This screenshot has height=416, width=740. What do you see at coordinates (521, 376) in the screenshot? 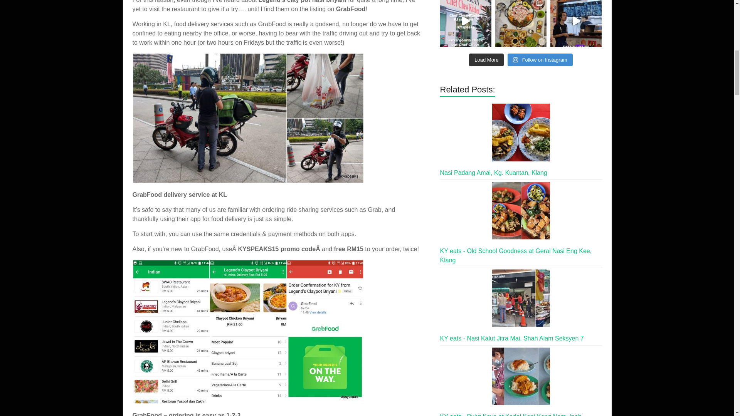
I see `KY eats - Pulut Kaya at Kedai Kopi Keng Nam, Ipoh` at bounding box center [521, 376].